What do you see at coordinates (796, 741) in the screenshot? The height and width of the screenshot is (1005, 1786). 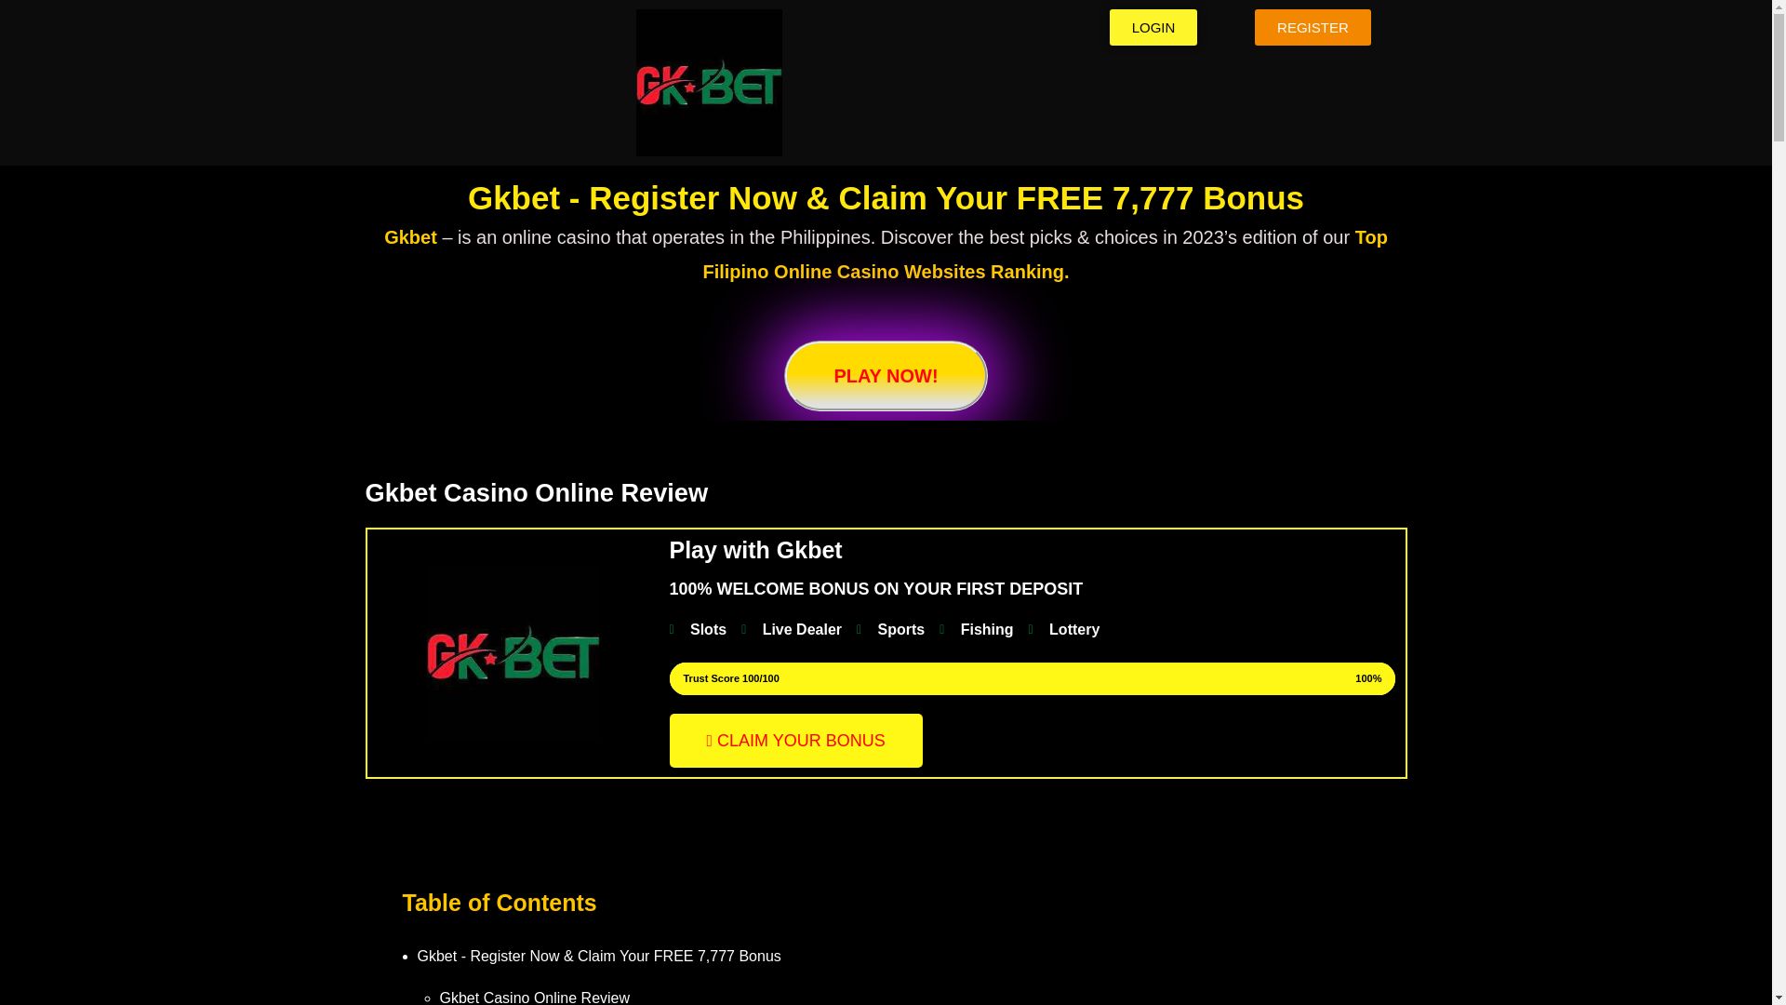 I see `CLAIM YOUR BONUS` at bounding box center [796, 741].